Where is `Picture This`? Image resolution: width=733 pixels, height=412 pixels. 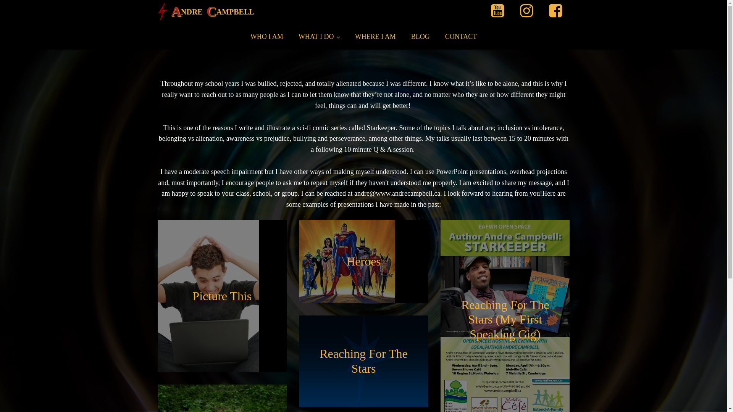 Picture This is located at coordinates (222, 296).